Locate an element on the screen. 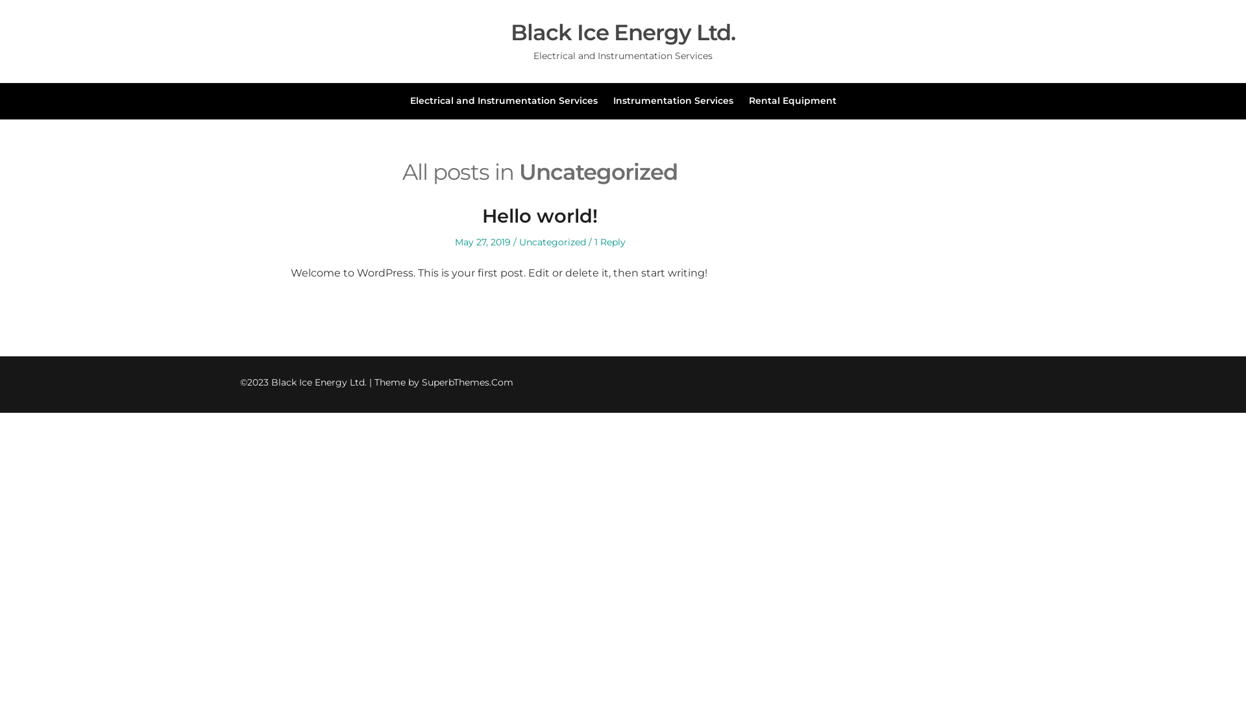 This screenshot has height=701, width=1246. Back To Top is located at coordinates (1005, 383).